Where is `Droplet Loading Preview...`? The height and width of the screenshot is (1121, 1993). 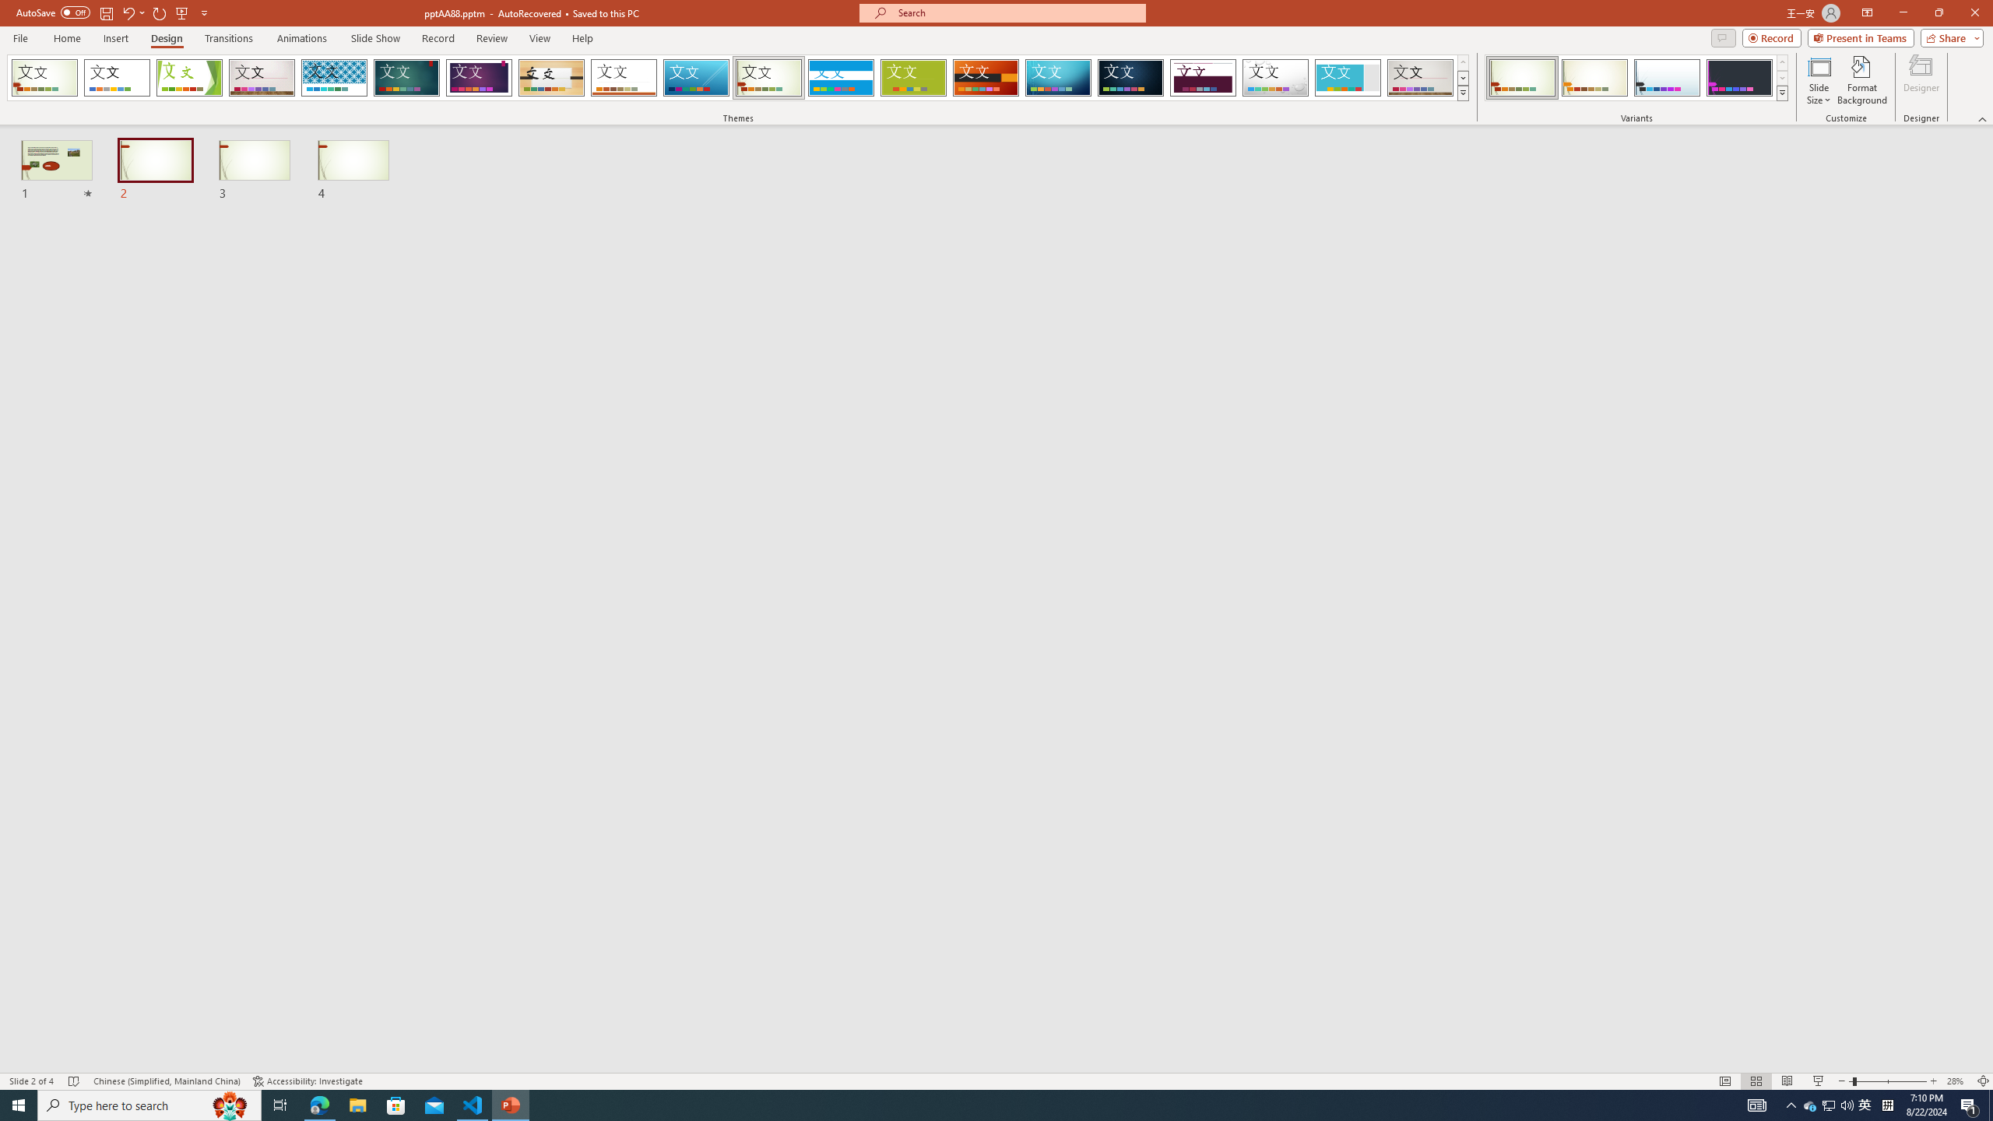
Droplet Loading Preview... is located at coordinates (1275, 78).